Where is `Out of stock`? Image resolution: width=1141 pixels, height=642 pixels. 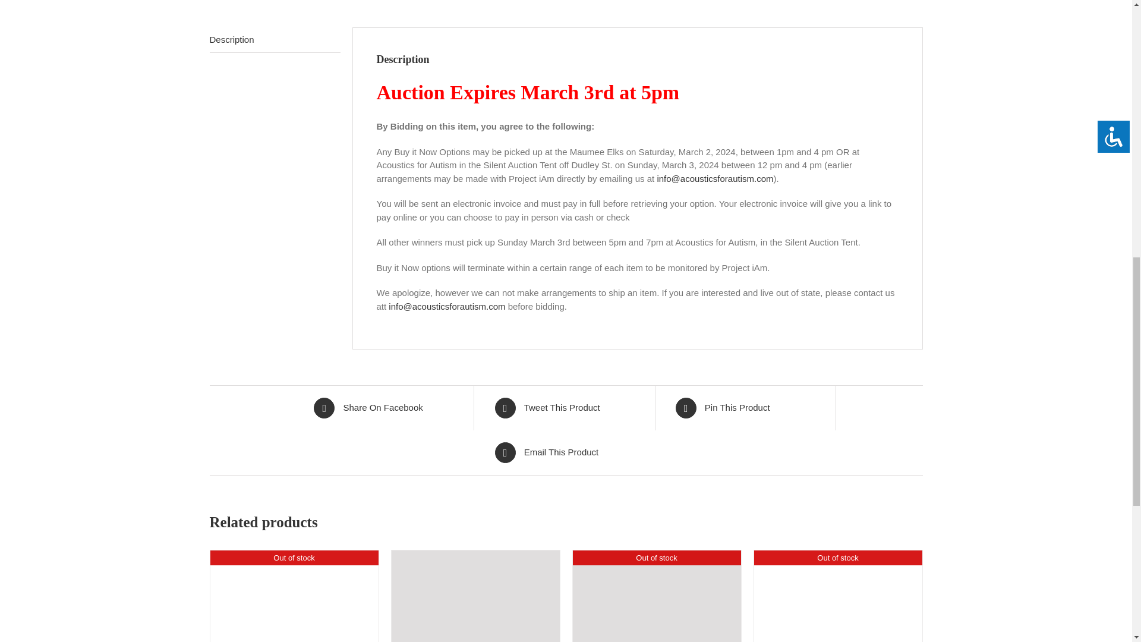
Out of stock is located at coordinates (294, 594).